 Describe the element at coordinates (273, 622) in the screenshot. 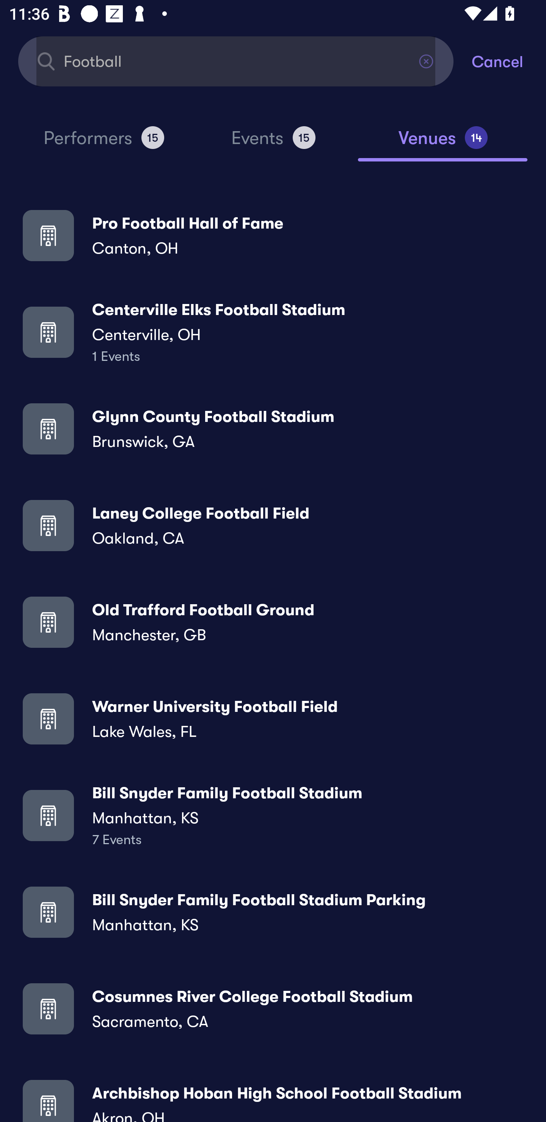

I see `Old Trafford Football Ground Manchester, GB` at that location.